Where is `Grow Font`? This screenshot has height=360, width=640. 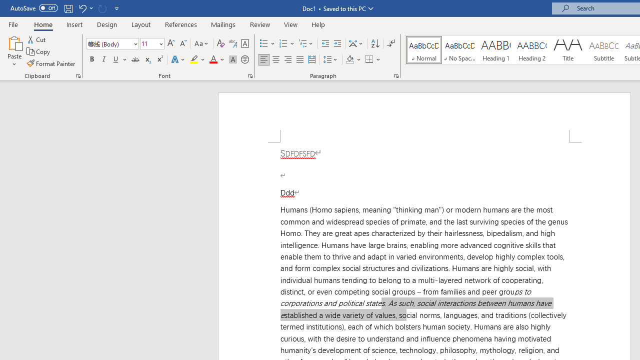 Grow Font is located at coordinates (171, 44).